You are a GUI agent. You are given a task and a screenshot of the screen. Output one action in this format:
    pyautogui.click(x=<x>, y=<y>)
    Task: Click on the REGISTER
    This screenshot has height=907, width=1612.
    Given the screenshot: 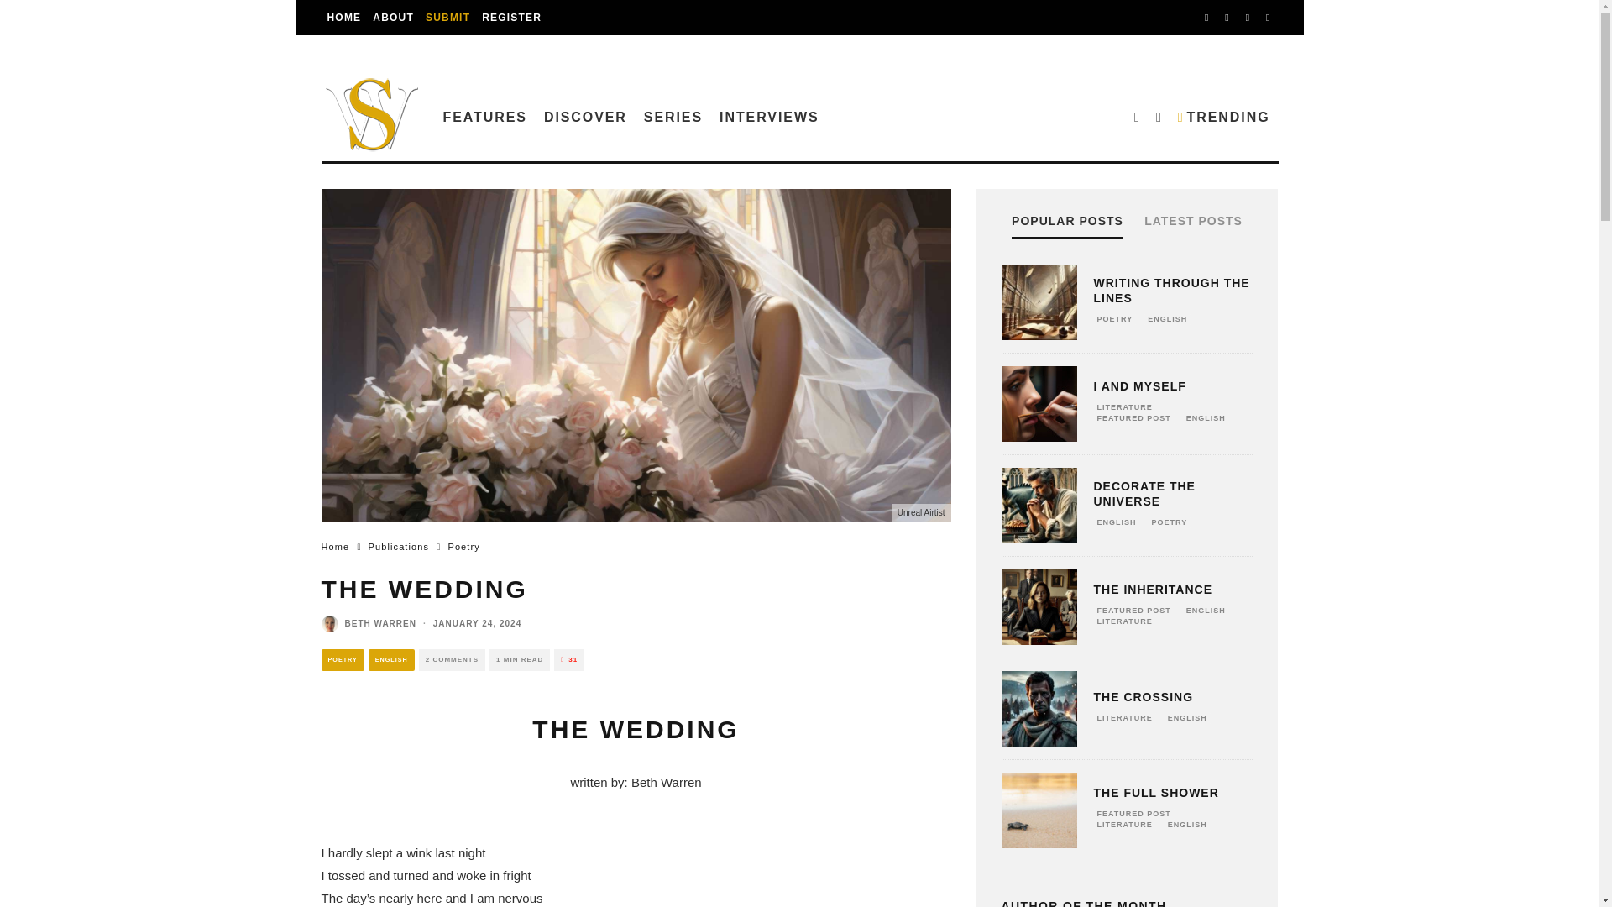 What is the action you would take?
    pyautogui.click(x=511, y=18)
    